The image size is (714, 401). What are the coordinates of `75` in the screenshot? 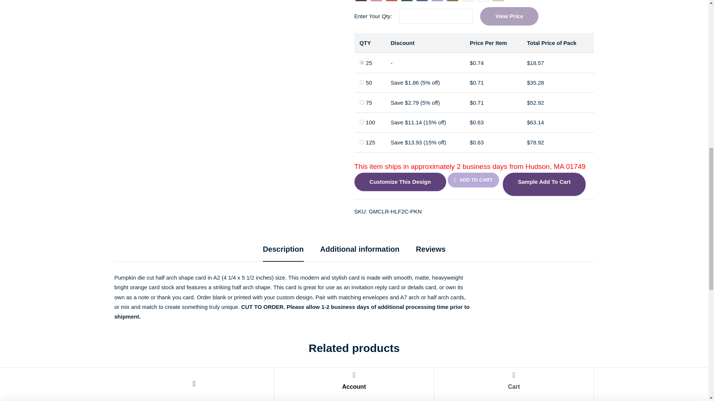 It's located at (362, 102).